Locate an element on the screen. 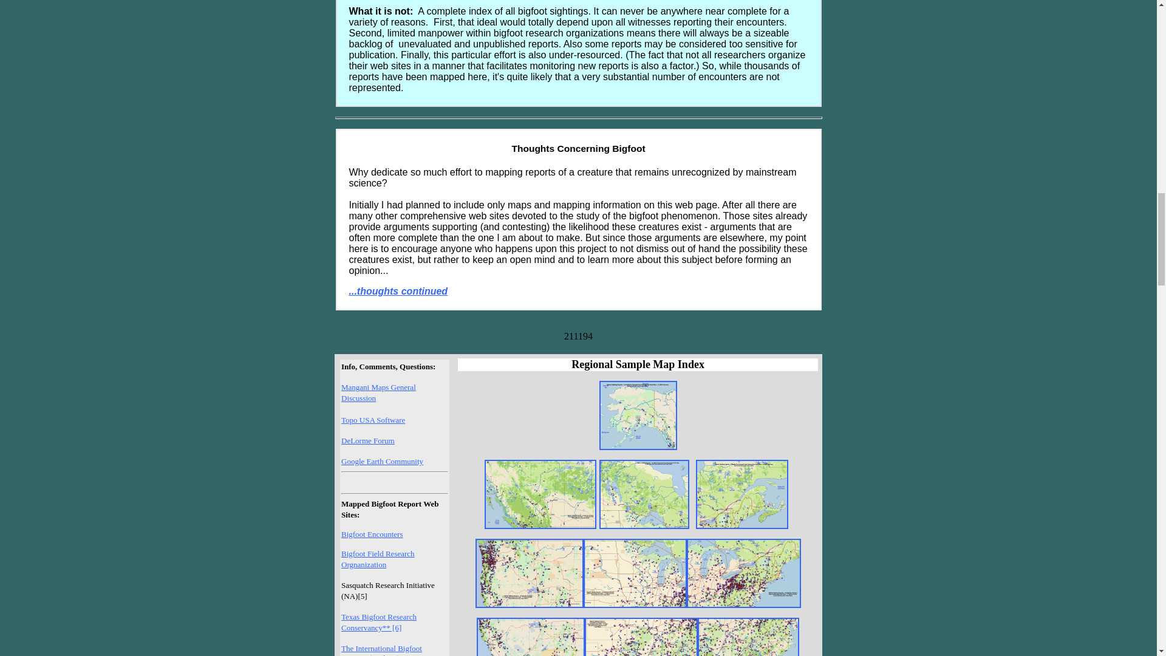  Mangani Maps General Discussion is located at coordinates (379, 392).